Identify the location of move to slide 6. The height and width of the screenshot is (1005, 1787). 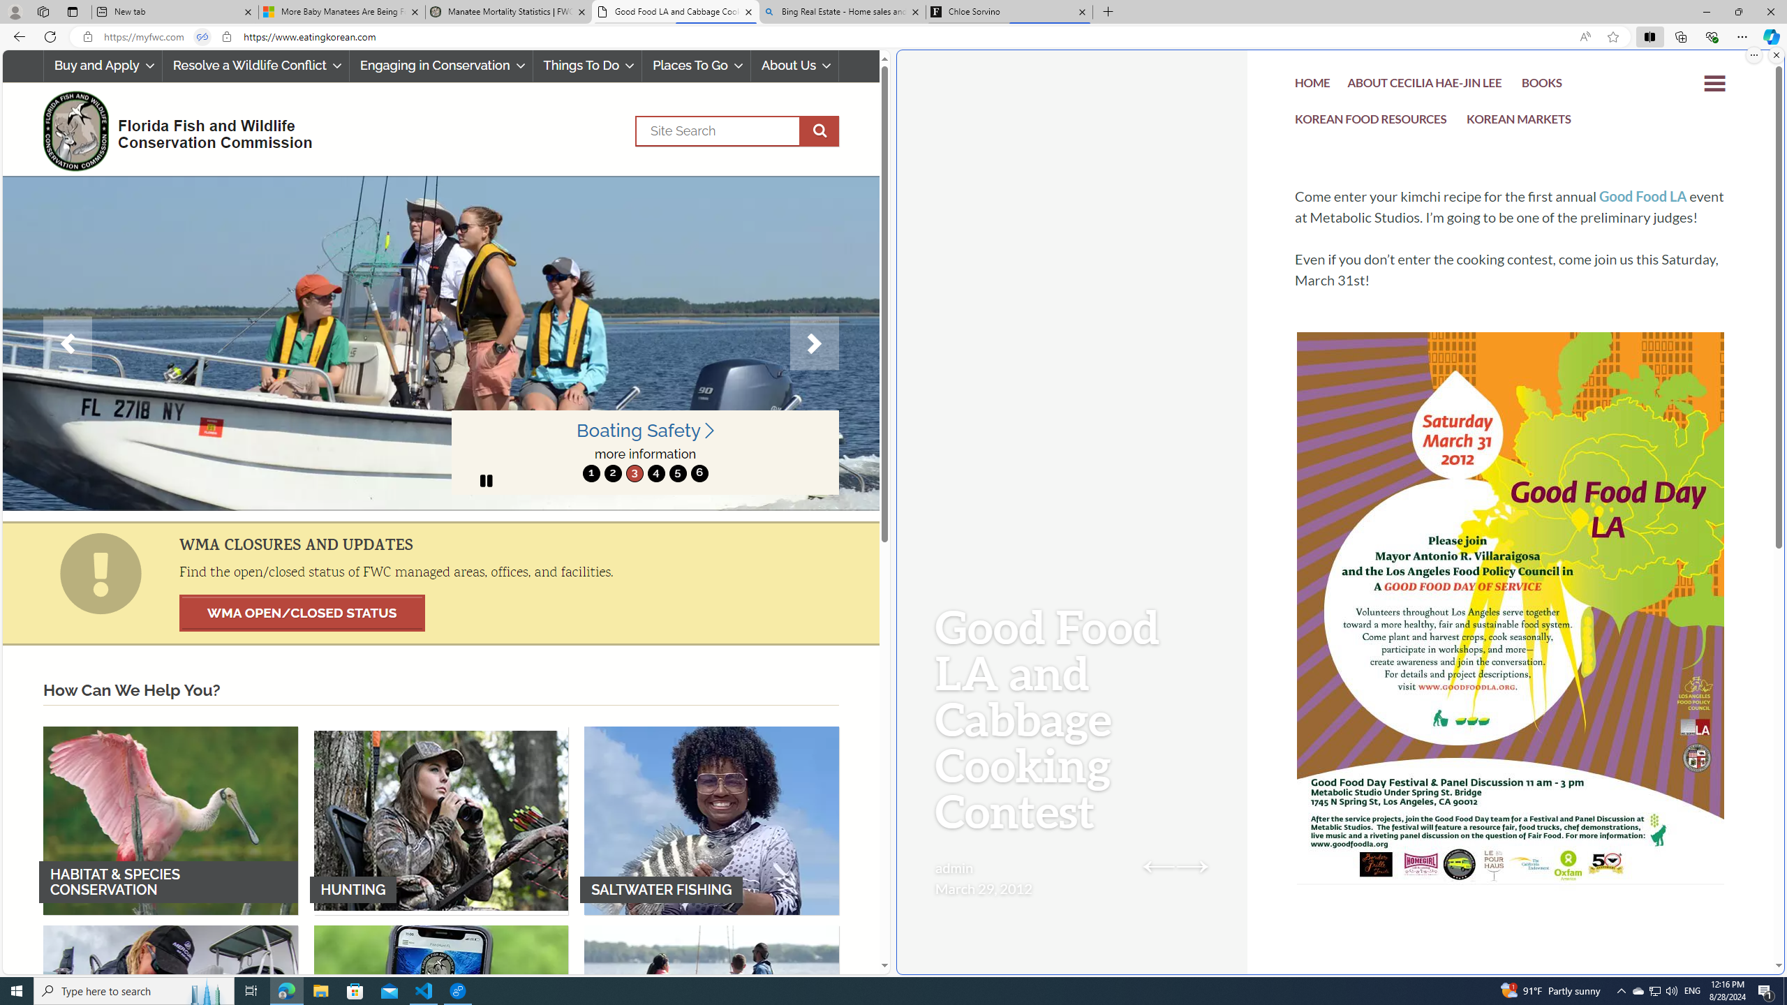
(698, 473).